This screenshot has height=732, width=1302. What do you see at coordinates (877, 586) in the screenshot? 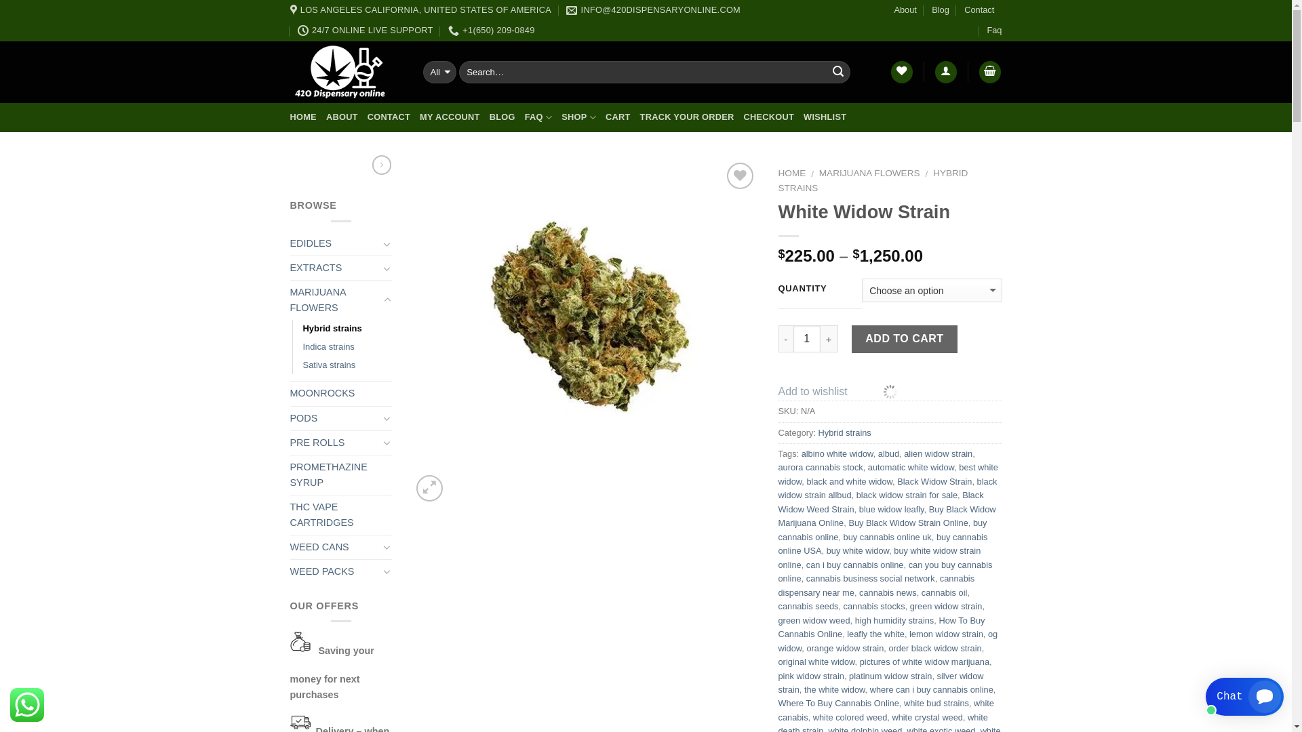
I see `cannabis dispensary near me` at bounding box center [877, 586].